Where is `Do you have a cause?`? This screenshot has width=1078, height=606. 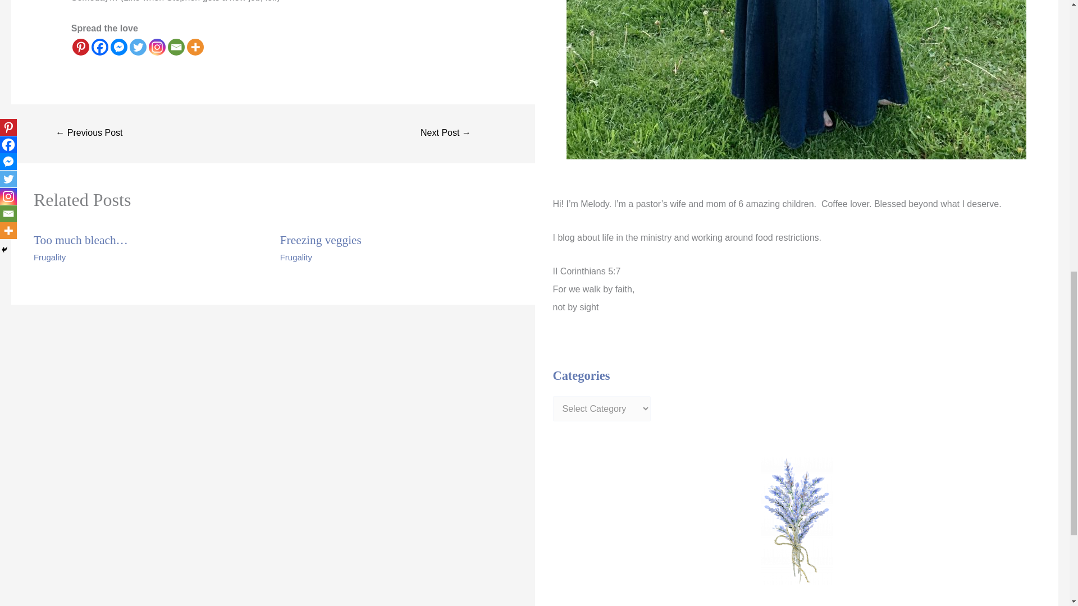
Do you have a cause? is located at coordinates (89, 134).